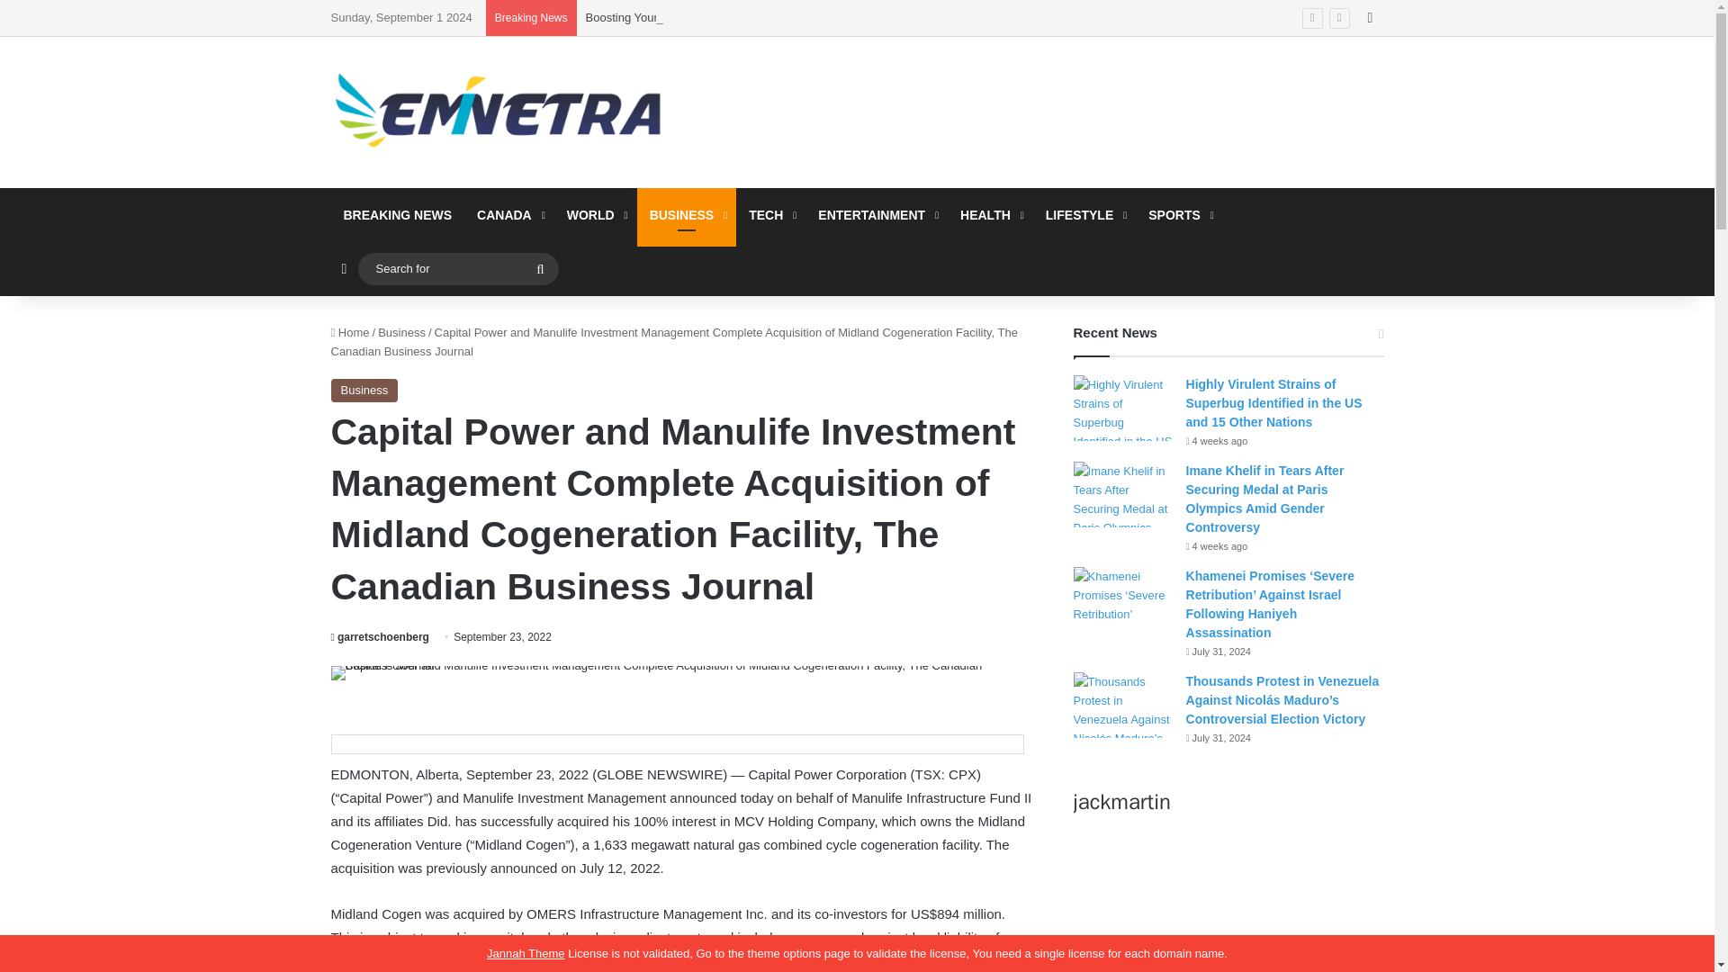 The image size is (1728, 972). Describe the element at coordinates (398, 214) in the screenshot. I see `BREAKING NEWS` at that location.